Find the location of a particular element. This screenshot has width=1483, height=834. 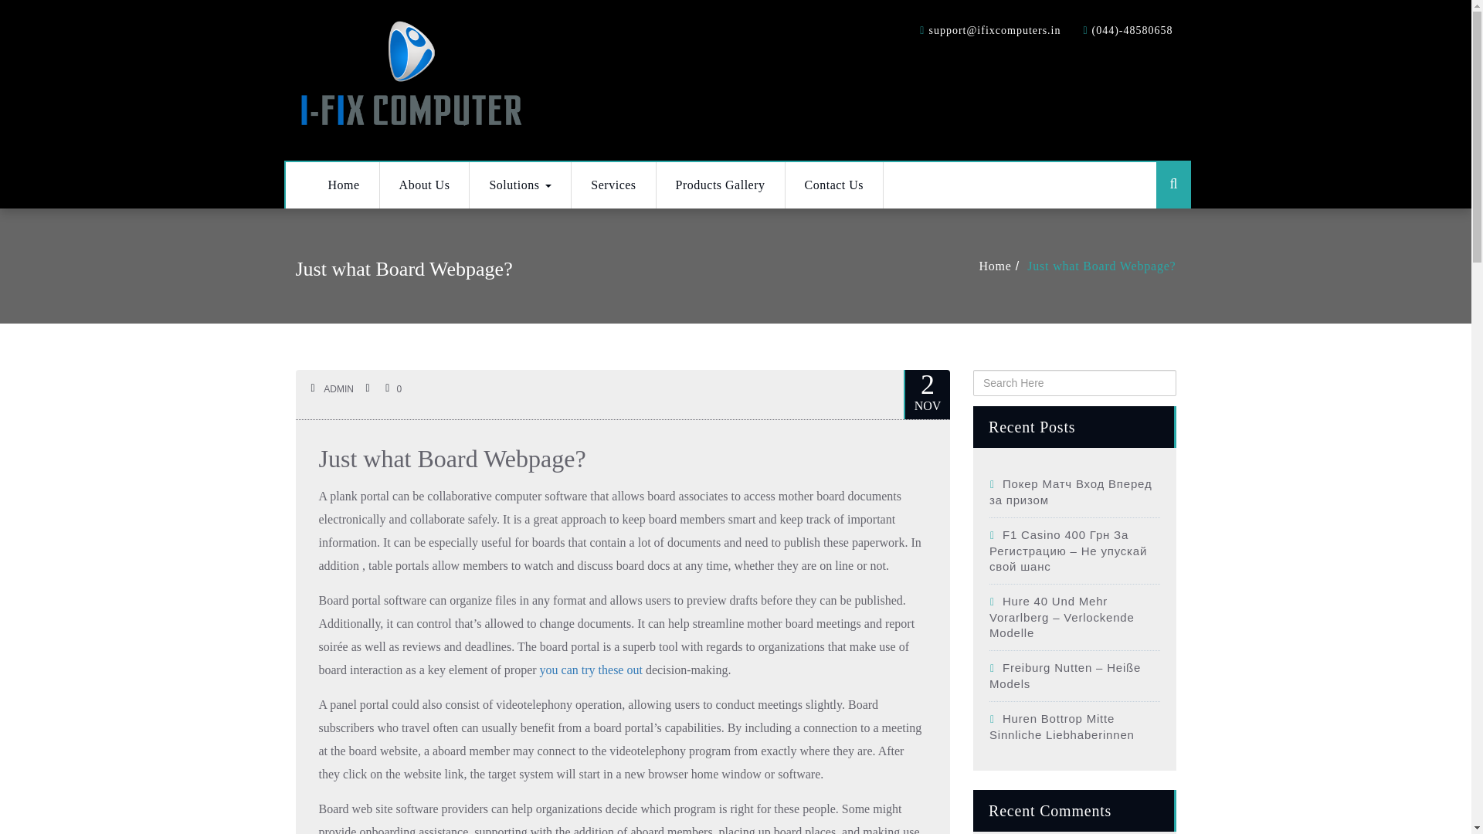

you can try these out is located at coordinates (590, 669).